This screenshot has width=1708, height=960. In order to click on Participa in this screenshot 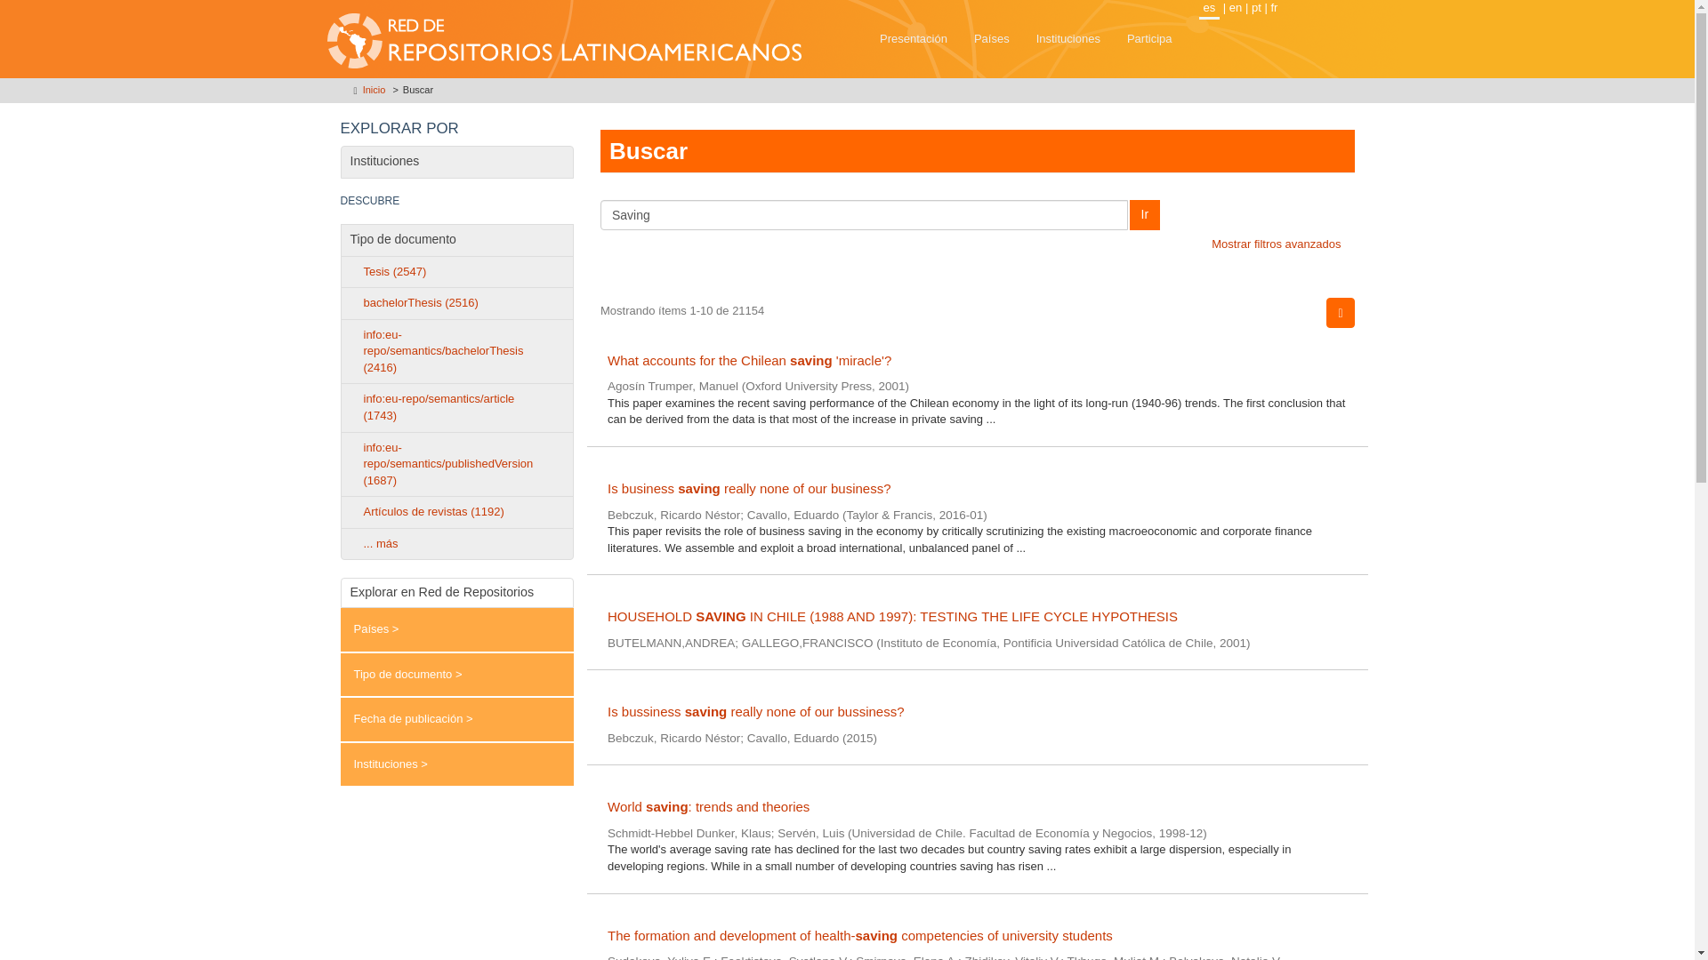, I will do `click(1149, 39)`.